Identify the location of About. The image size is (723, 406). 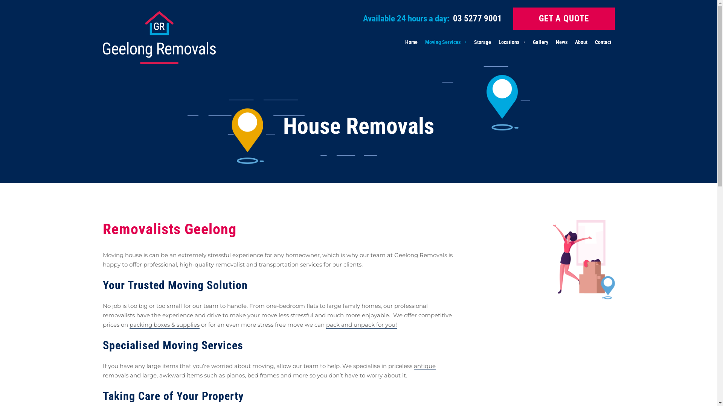
(581, 42).